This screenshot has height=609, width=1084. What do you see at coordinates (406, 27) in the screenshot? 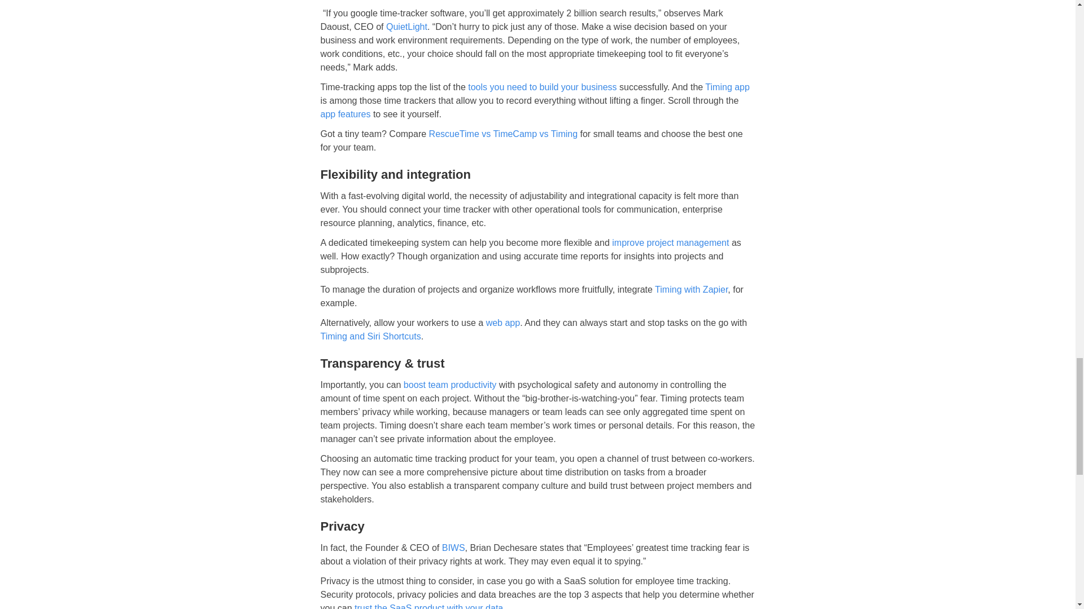
I see `QuietLight` at bounding box center [406, 27].